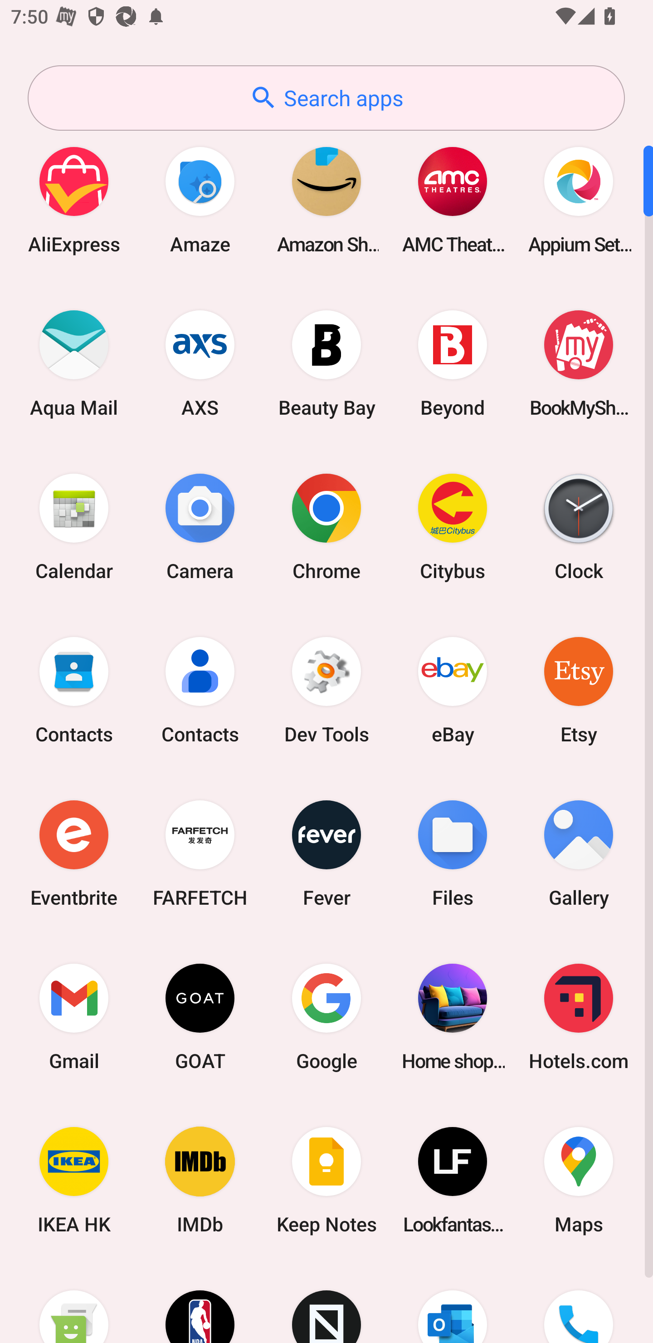  I want to click on eBay, so click(453, 690).